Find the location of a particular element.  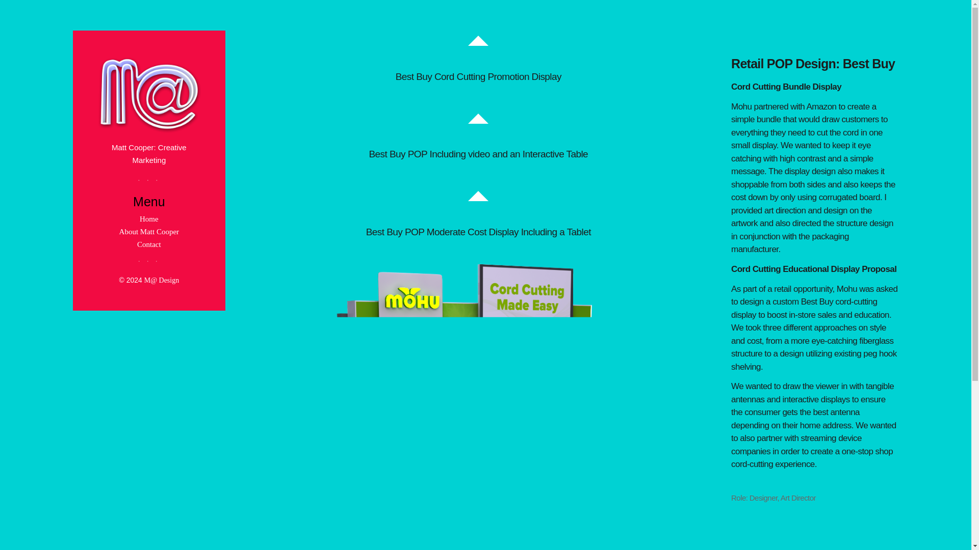

Home is located at coordinates (149, 219).